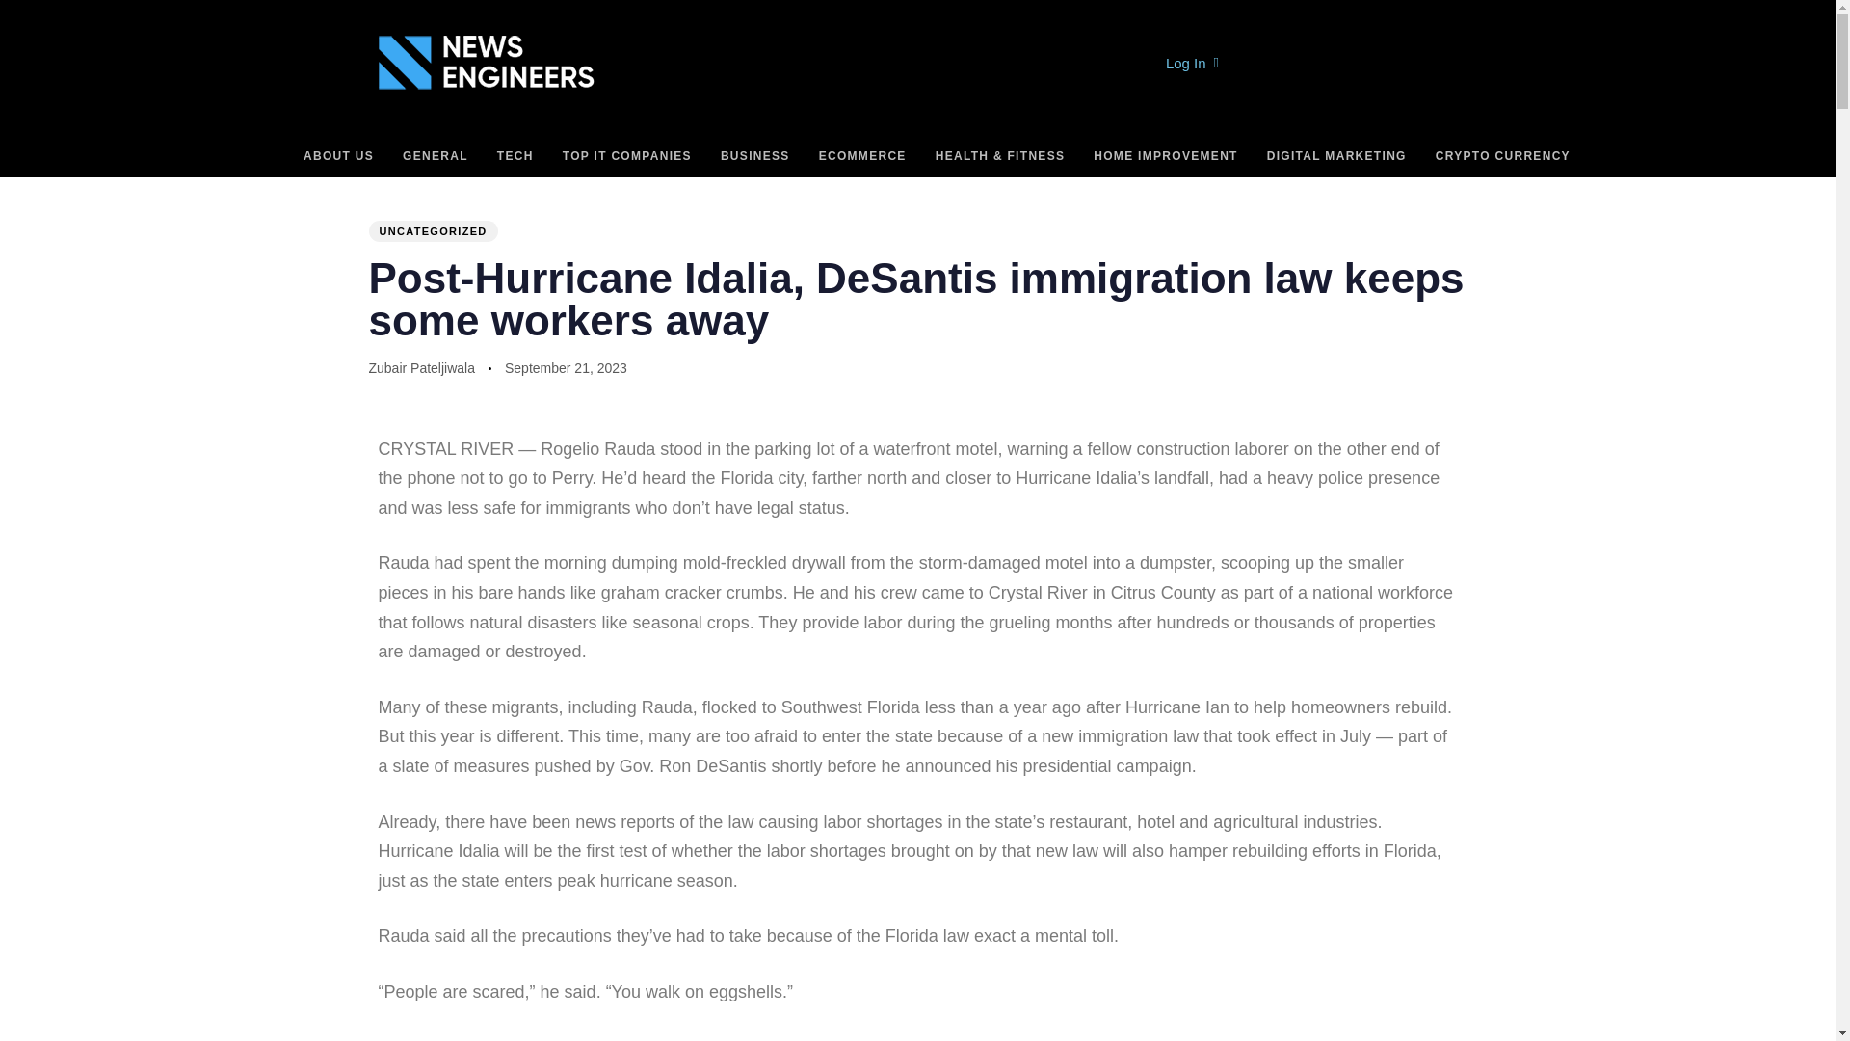 The height and width of the screenshot is (1041, 1850). I want to click on Zubair Pateljiwala, so click(422, 367).